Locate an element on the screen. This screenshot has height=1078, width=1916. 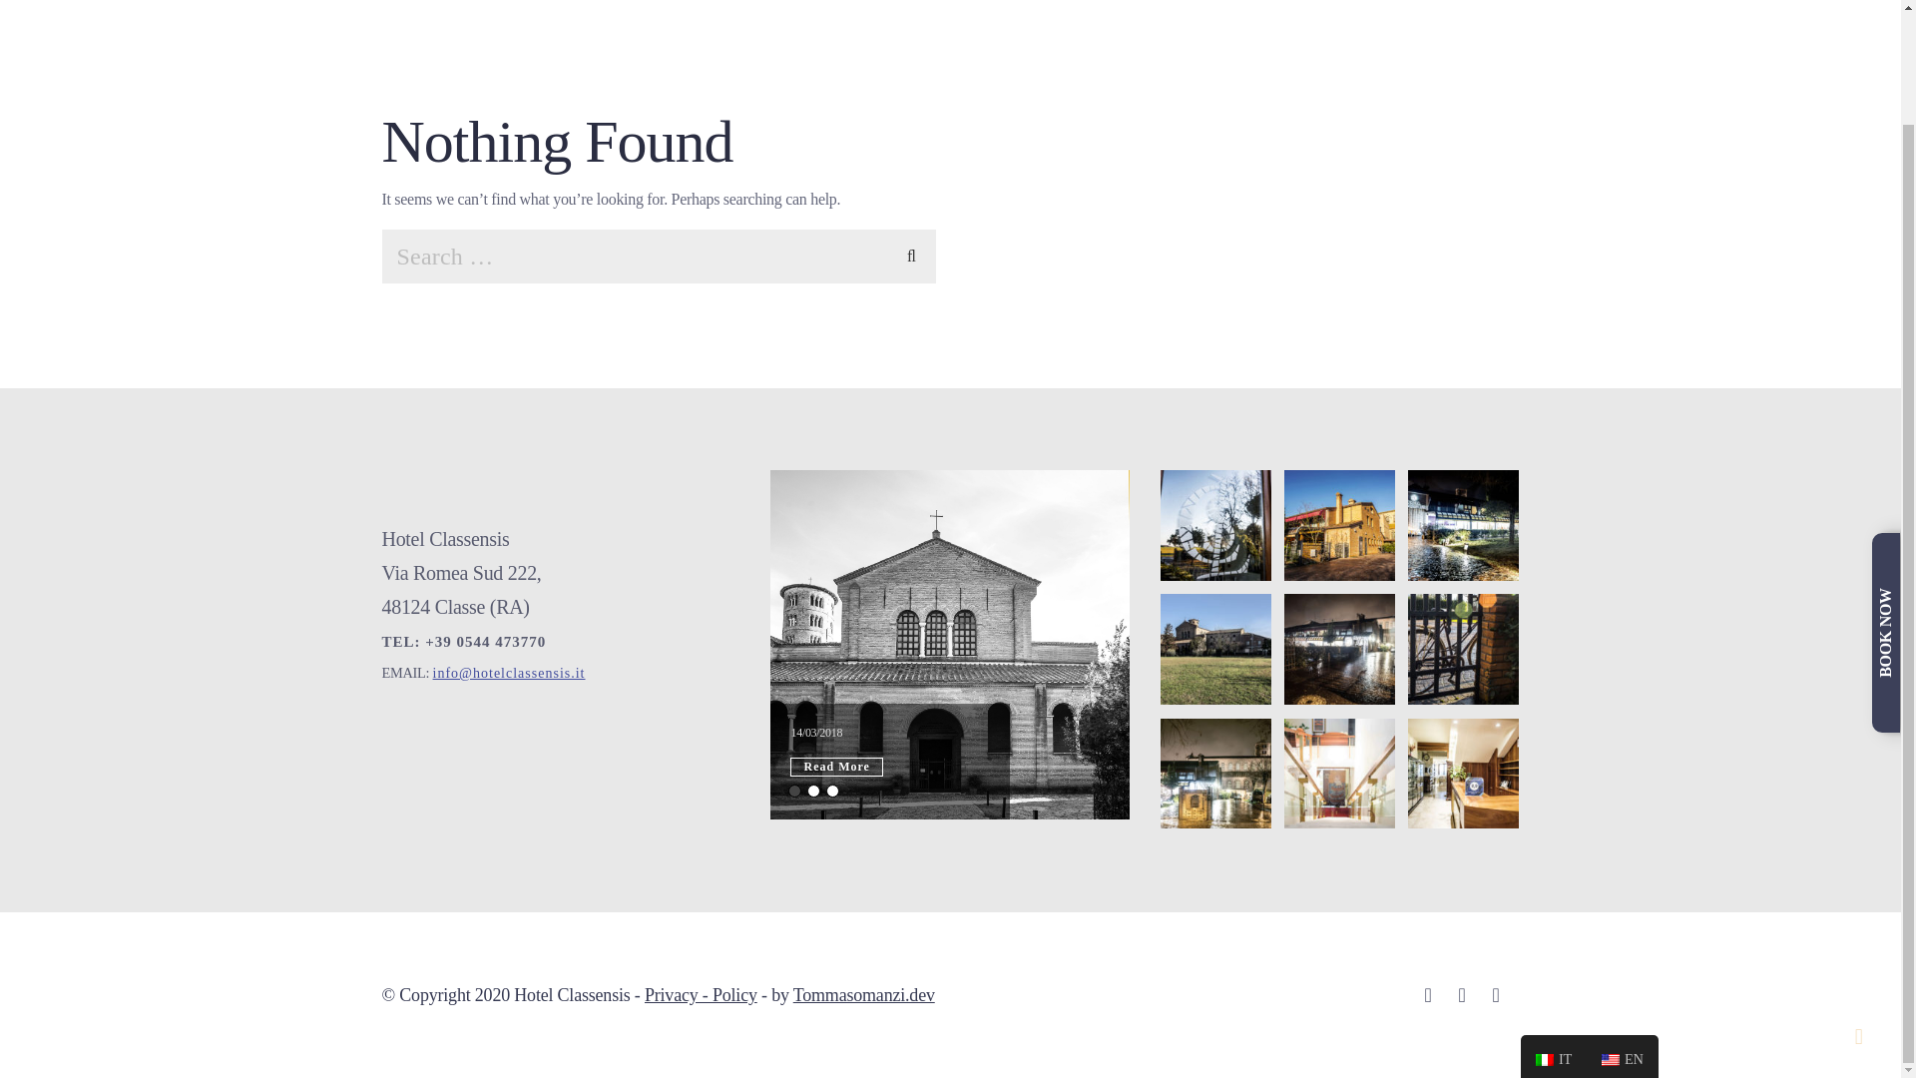
Italian is located at coordinates (1553, 929).